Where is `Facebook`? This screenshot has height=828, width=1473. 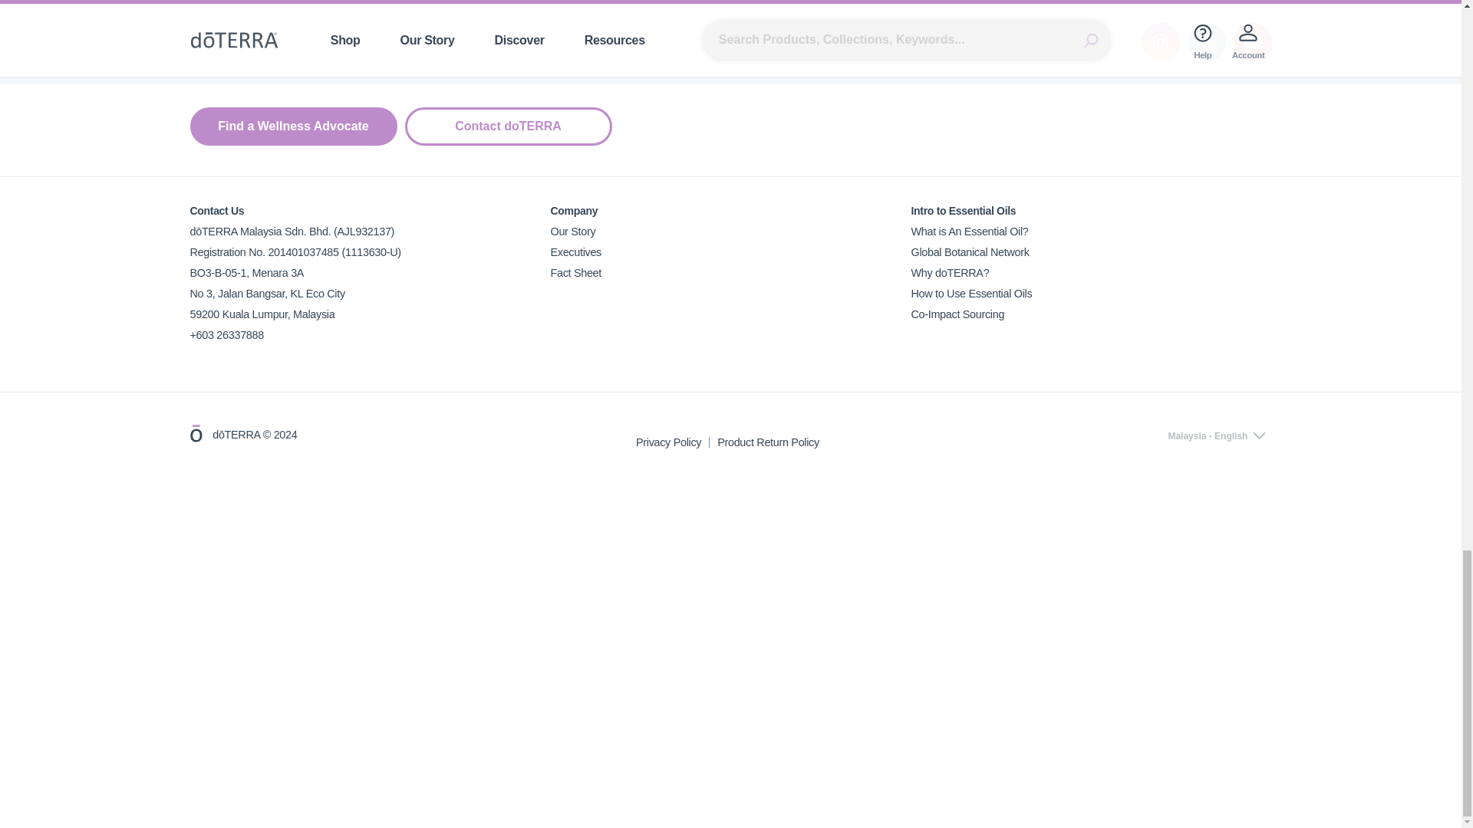
Facebook is located at coordinates (1206, 41).